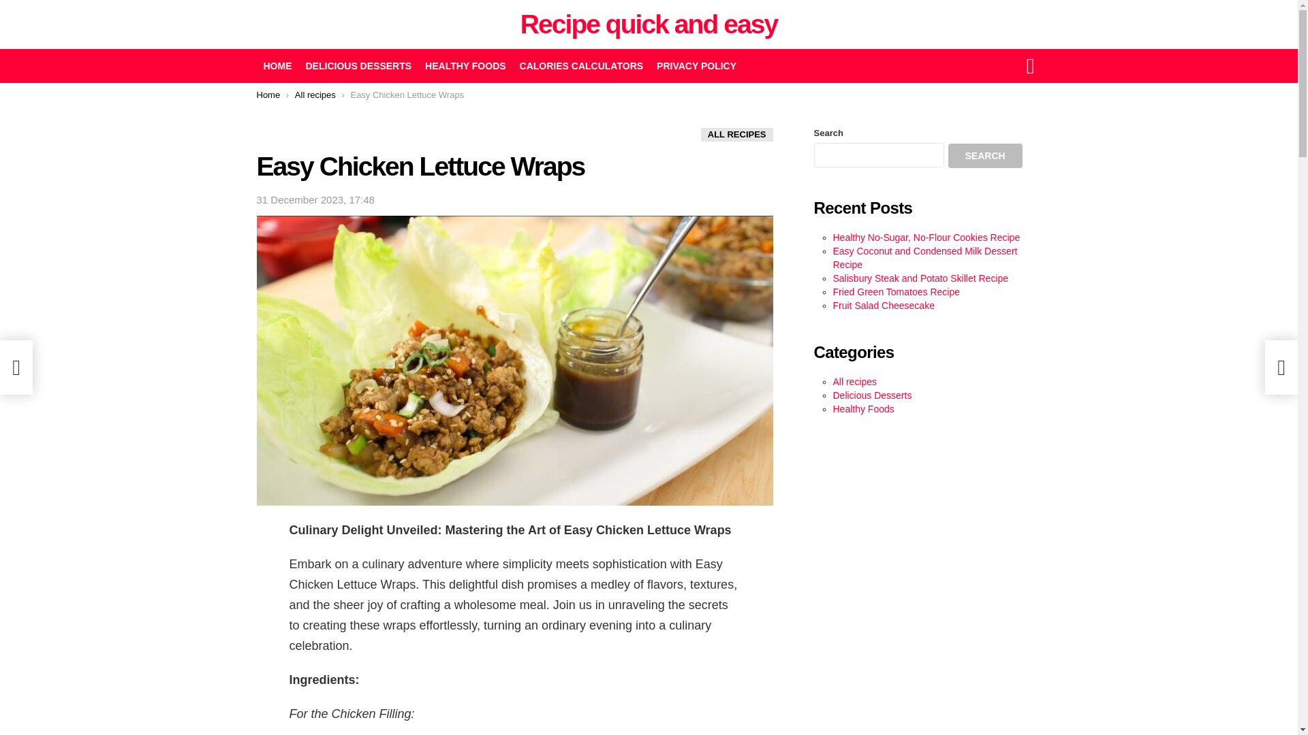 The width and height of the screenshot is (1308, 735). Describe the element at coordinates (465, 66) in the screenshot. I see `HEALTHY FOODS` at that location.